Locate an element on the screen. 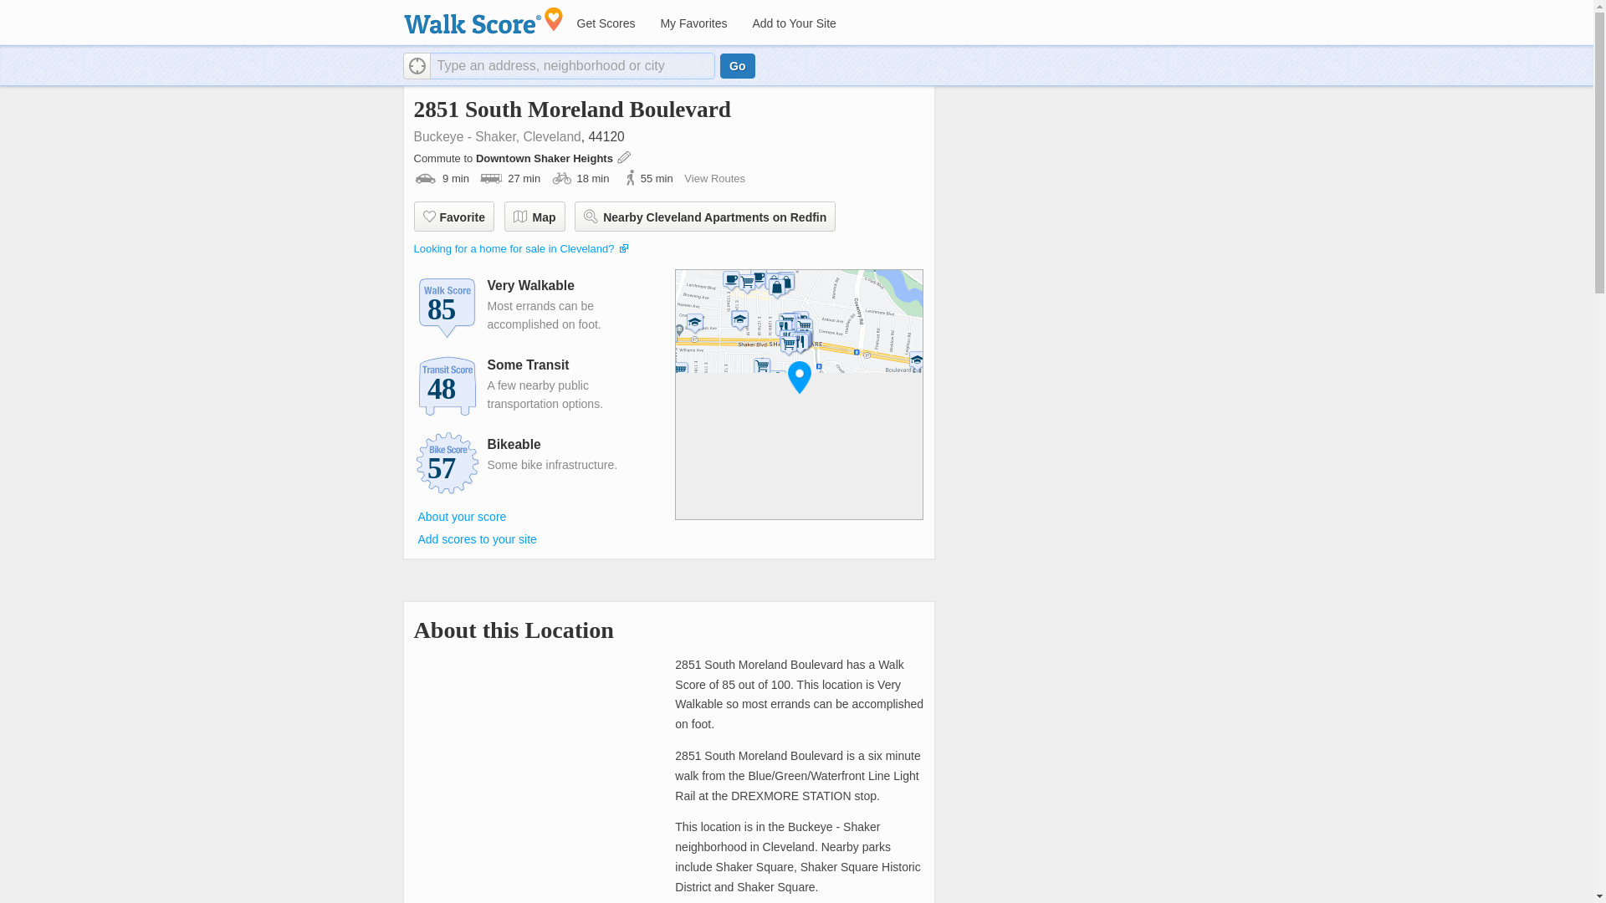 The height and width of the screenshot is (903, 1606). My Favorites is located at coordinates (693, 23).